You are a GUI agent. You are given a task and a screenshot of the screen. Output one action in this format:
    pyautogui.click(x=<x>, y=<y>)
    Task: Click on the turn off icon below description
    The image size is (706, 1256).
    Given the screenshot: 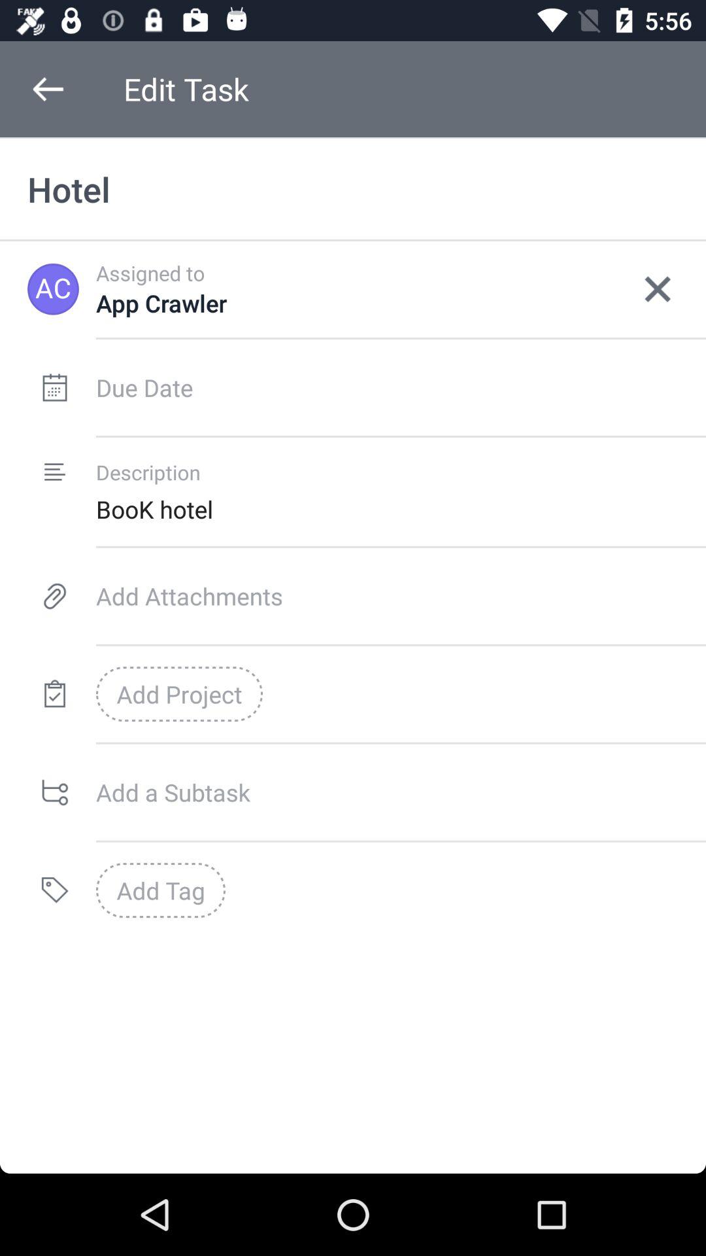 What is the action you would take?
    pyautogui.click(x=401, y=509)
    